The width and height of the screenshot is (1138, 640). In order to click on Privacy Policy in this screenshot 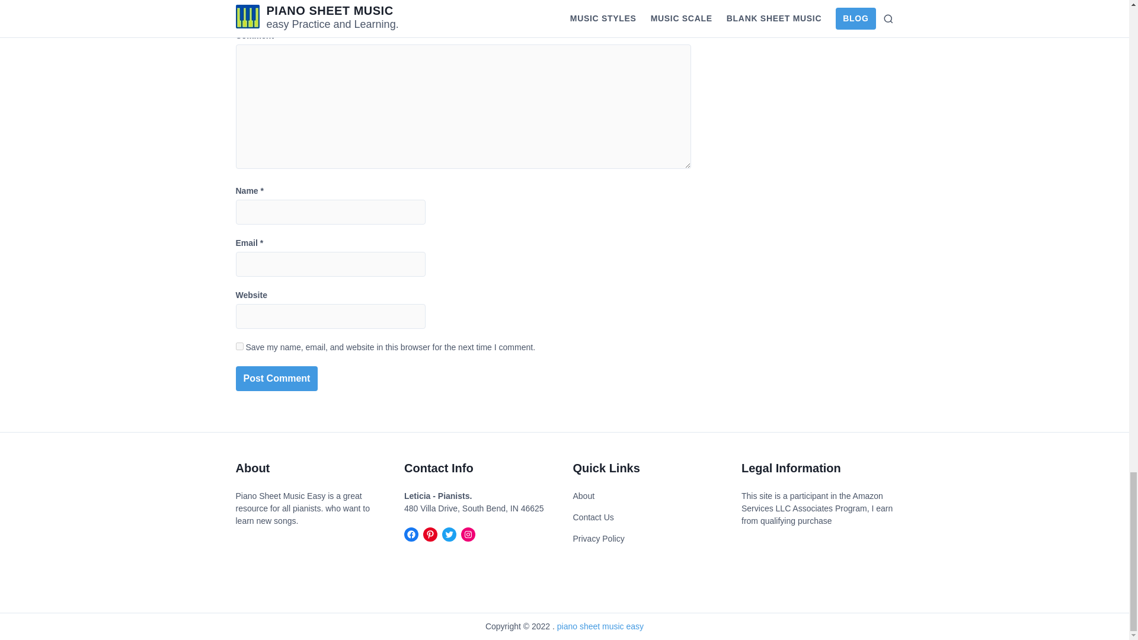, I will do `click(597, 539)`.